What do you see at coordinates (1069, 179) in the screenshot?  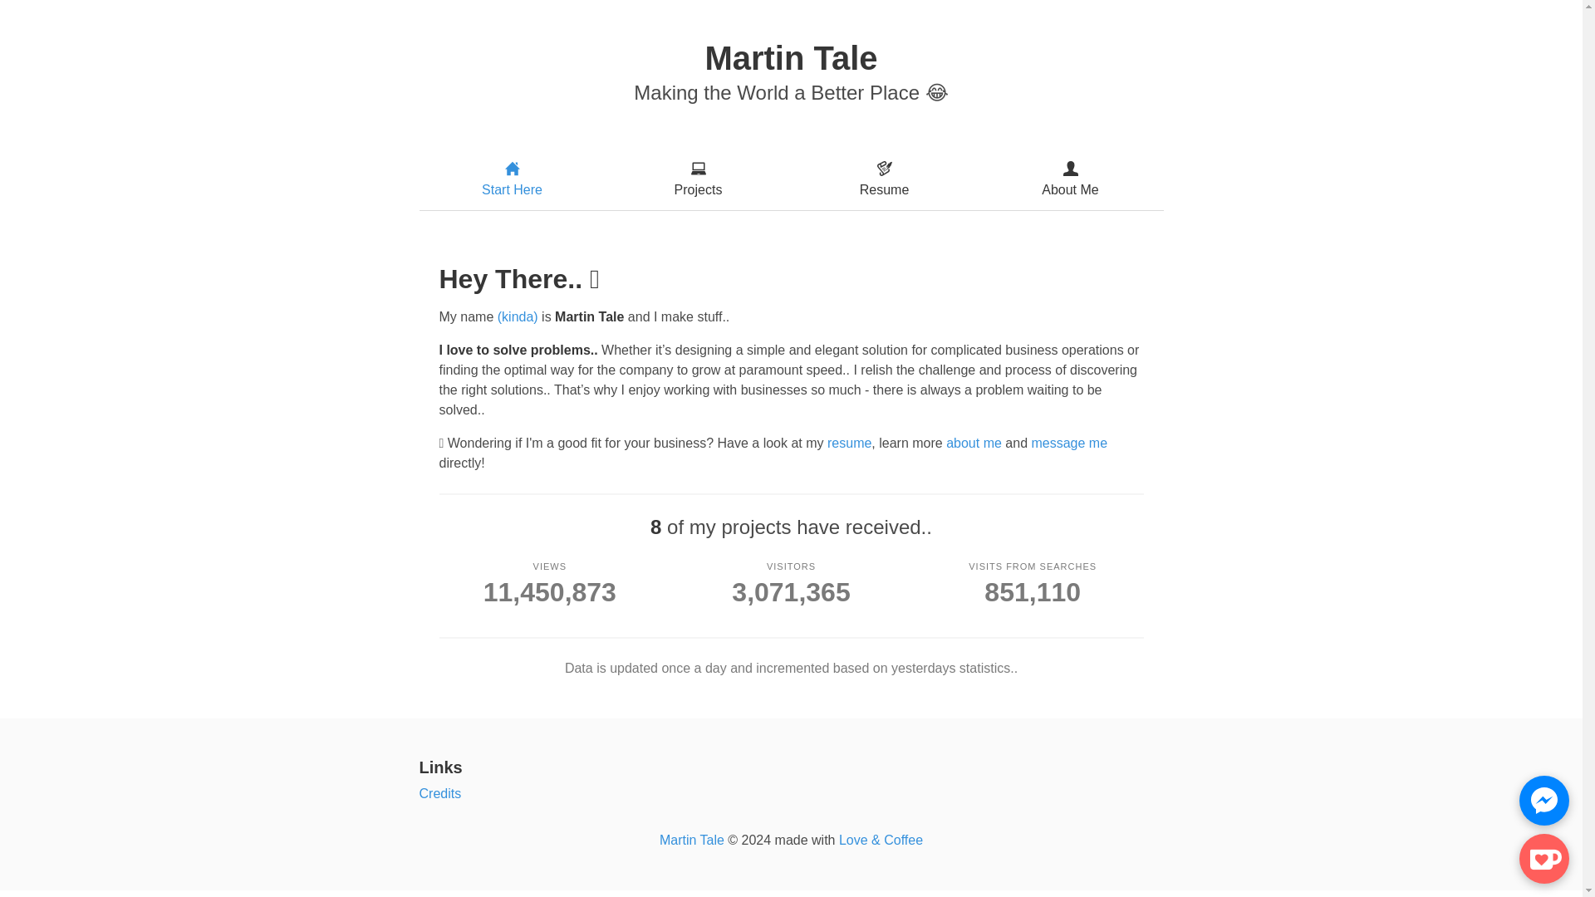 I see `About Me` at bounding box center [1069, 179].